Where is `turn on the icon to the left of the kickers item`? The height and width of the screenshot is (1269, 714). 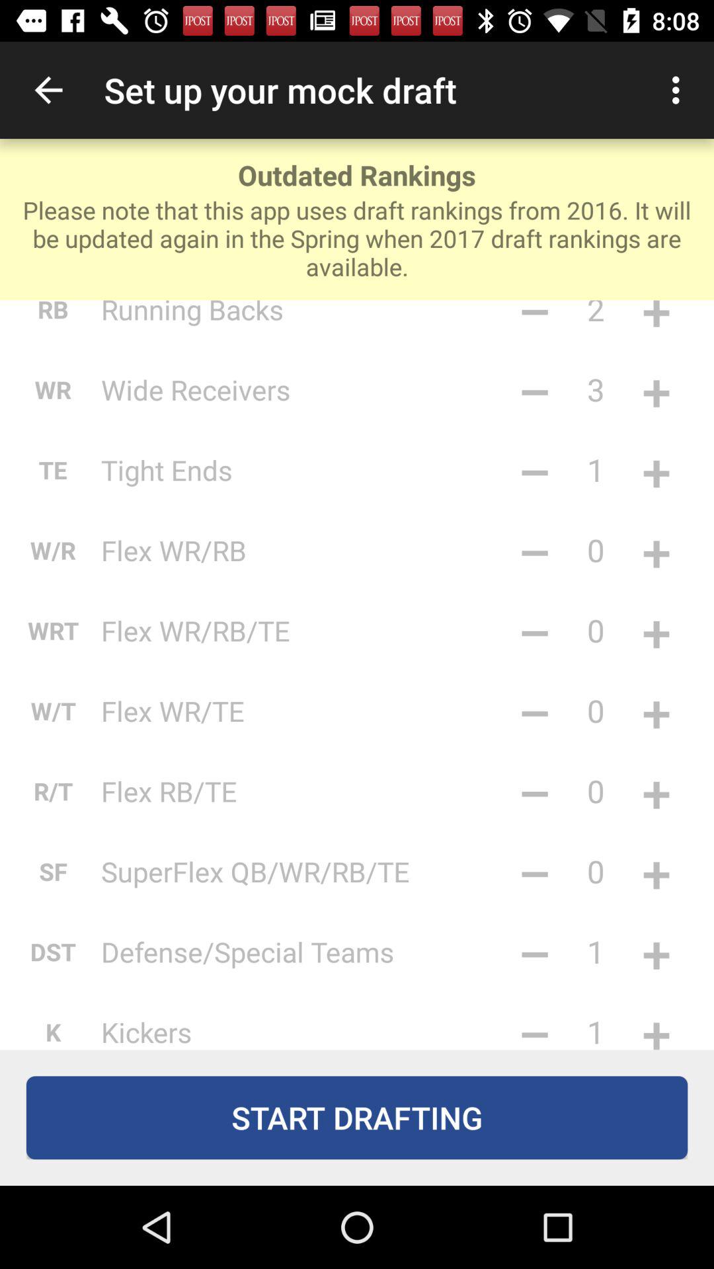 turn on the icon to the left of the kickers item is located at coordinates (53, 1028).